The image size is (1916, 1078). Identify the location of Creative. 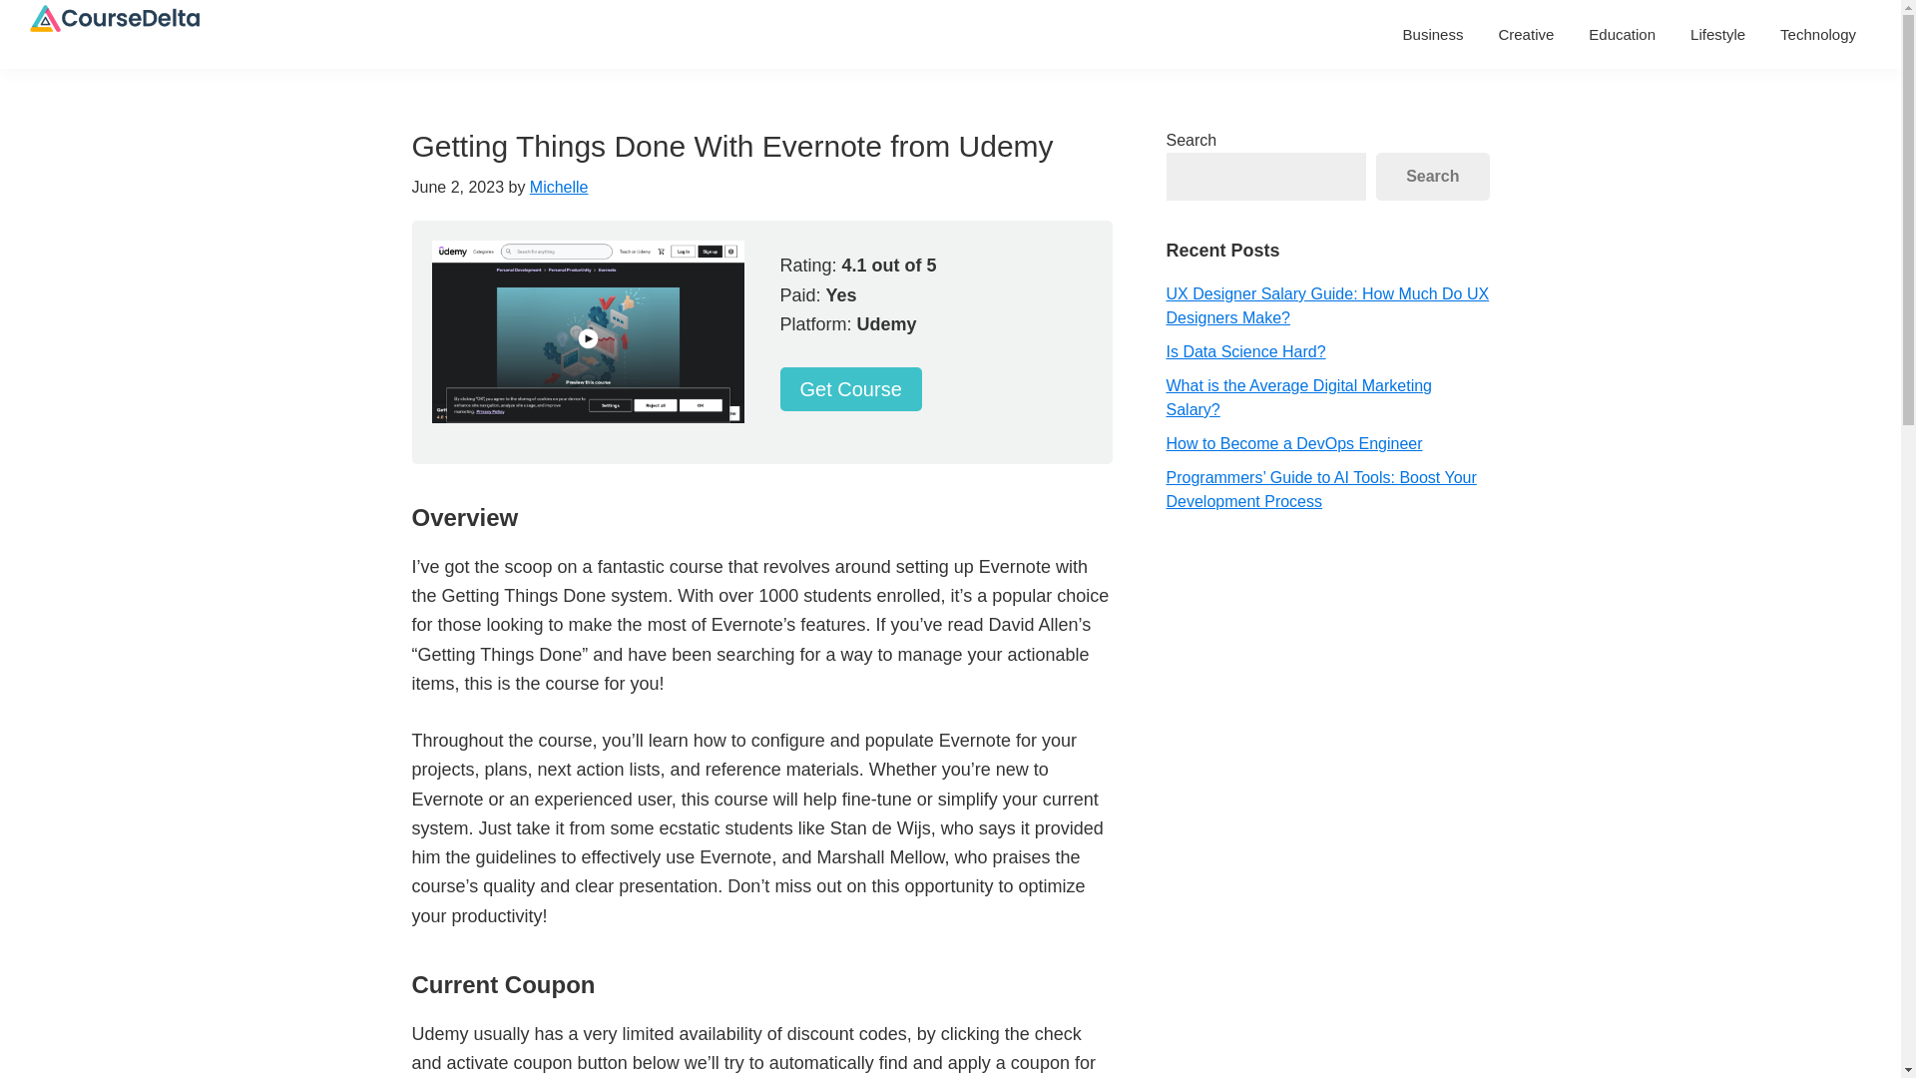
(1526, 34).